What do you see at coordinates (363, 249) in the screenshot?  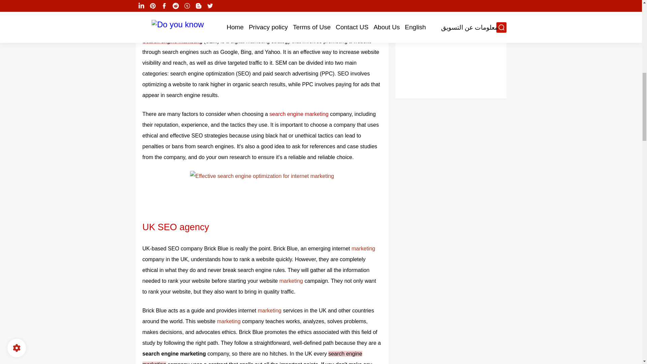 I see `marketing` at bounding box center [363, 249].